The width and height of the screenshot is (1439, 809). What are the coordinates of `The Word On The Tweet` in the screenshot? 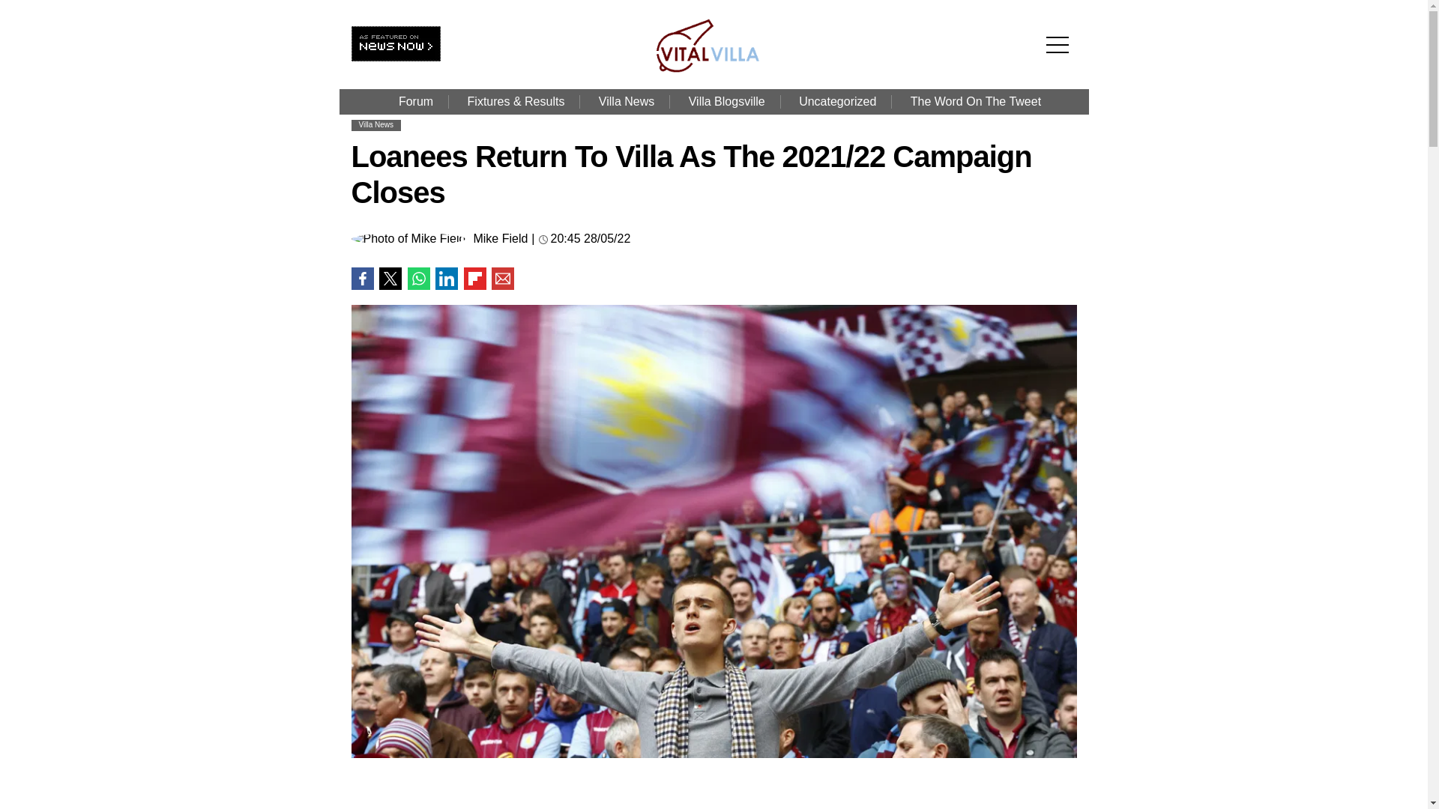 It's located at (976, 102).